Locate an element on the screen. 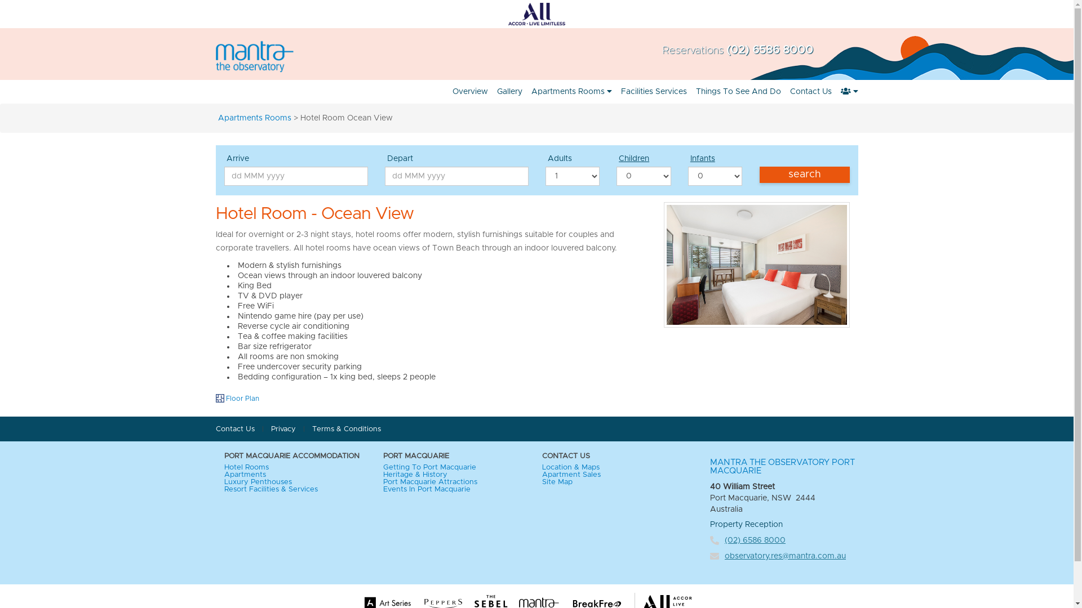 The image size is (1082, 608). Site Map is located at coordinates (557, 482).